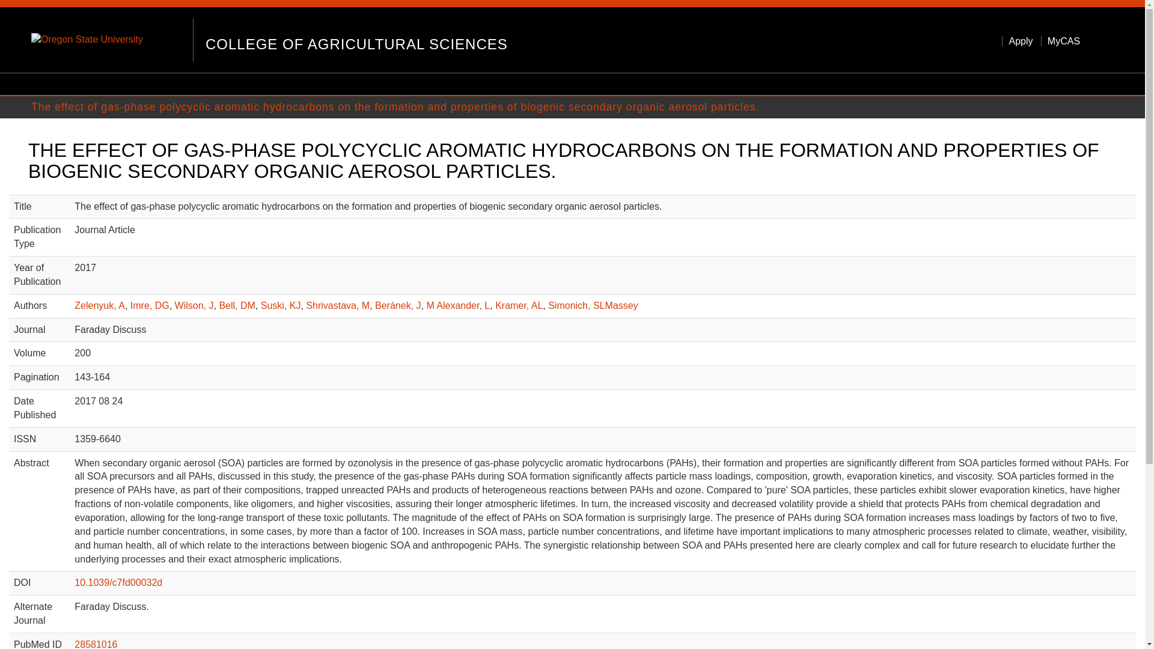  What do you see at coordinates (91, 40) in the screenshot?
I see `University Home` at bounding box center [91, 40].